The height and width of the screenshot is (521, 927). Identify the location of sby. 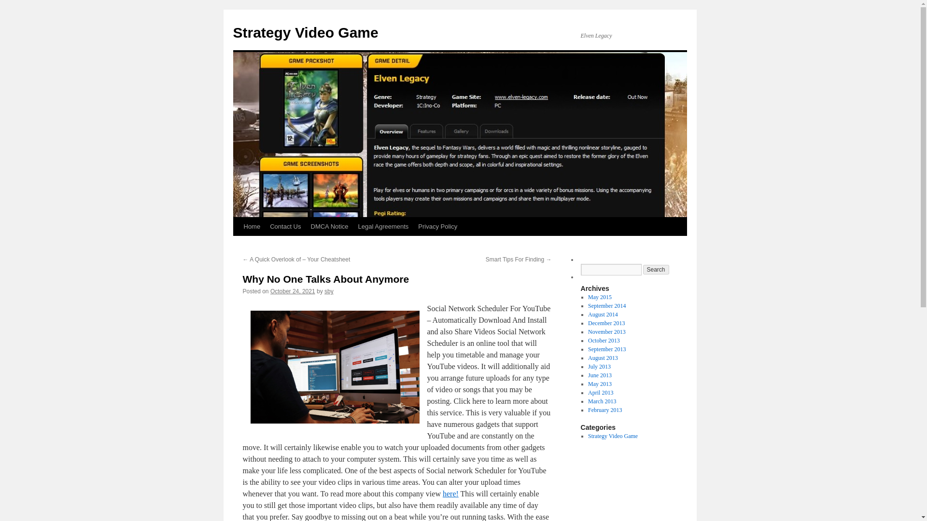
(329, 291).